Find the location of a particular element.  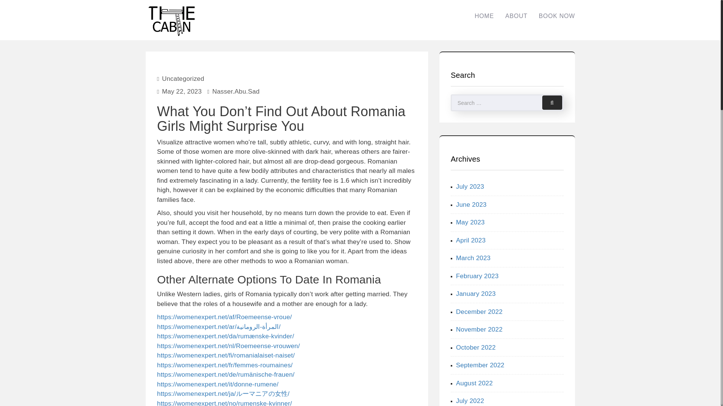

ABOUT is located at coordinates (516, 16).